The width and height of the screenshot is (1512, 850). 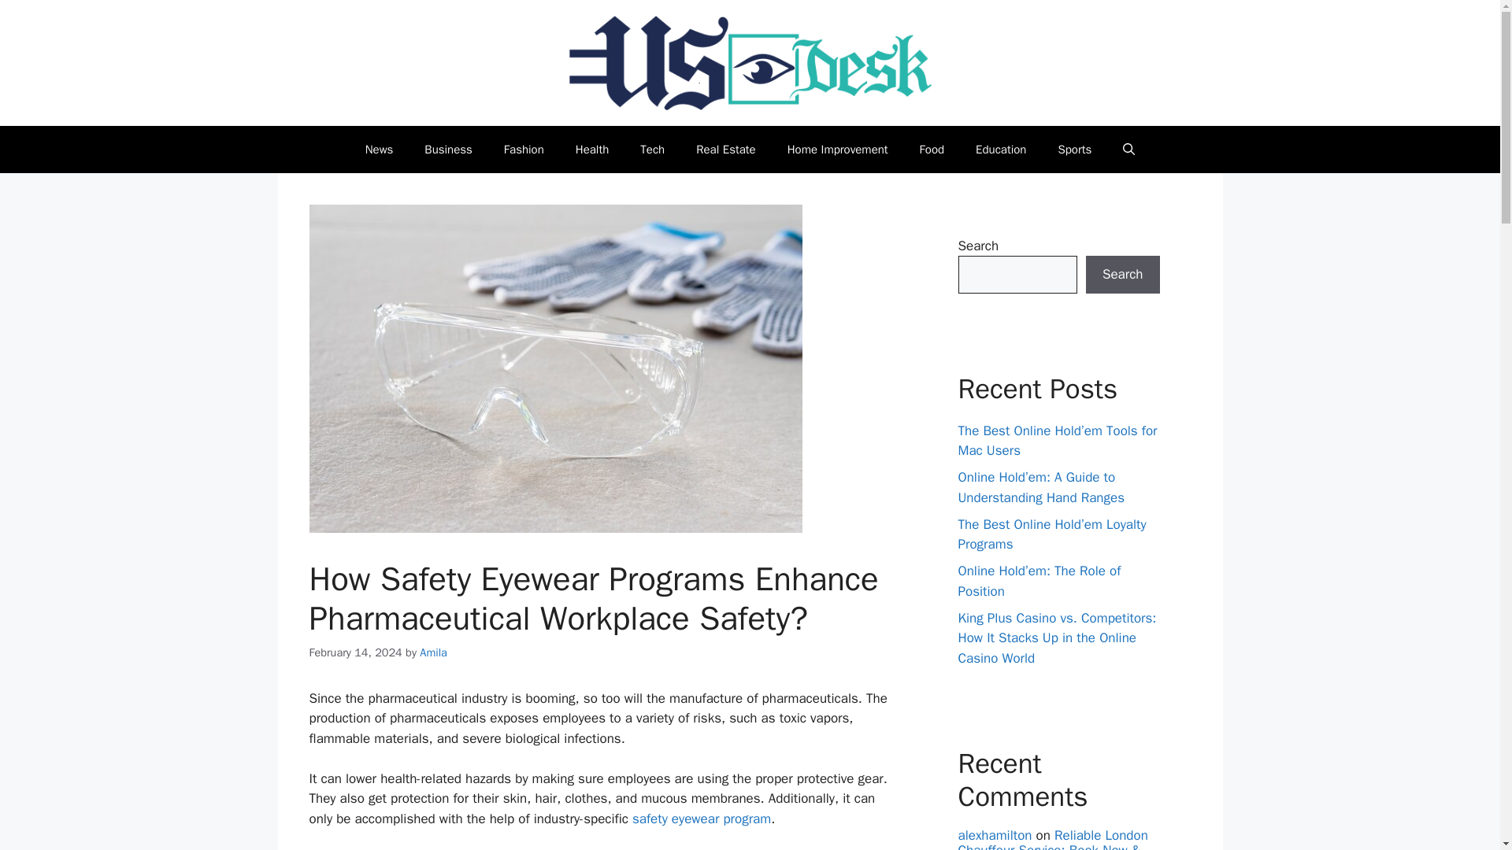 What do you see at coordinates (1000, 150) in the screenshot?
I see `Education` at bounding box center [1000, 150].